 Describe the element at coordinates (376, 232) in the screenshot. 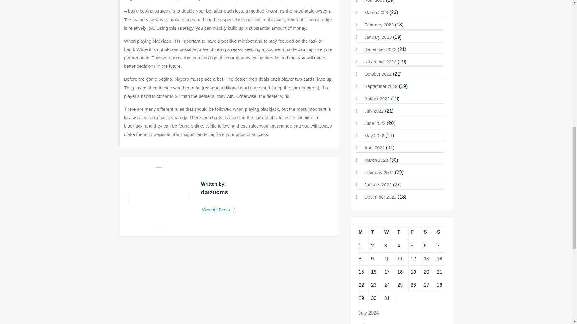

I see `Tuesday` at that location.